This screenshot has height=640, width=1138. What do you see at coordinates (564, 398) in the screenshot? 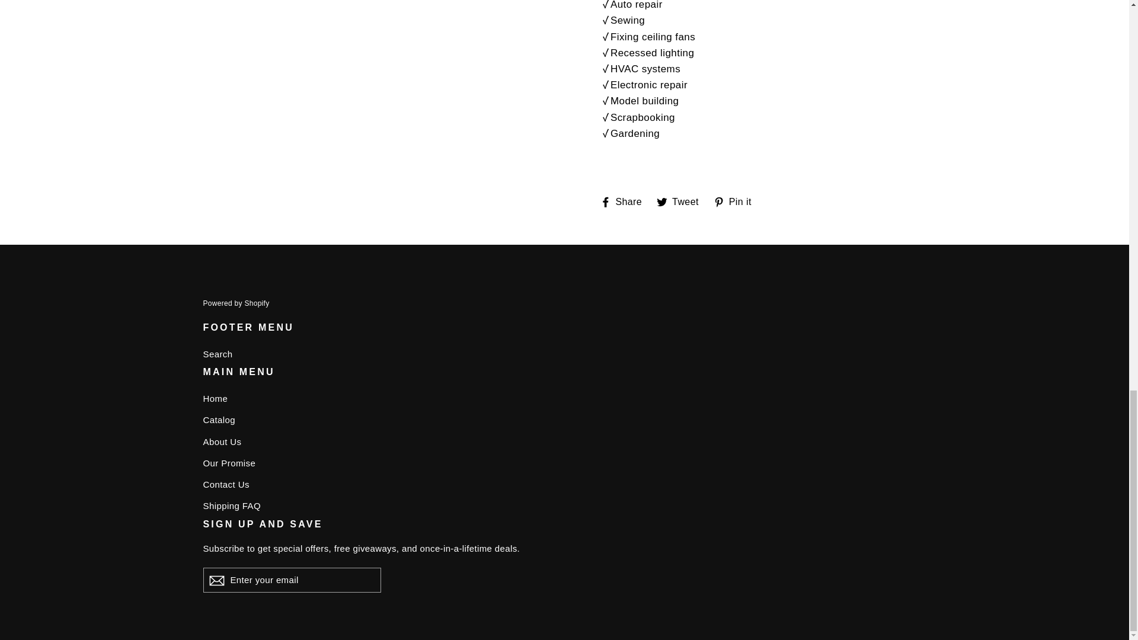
I see `About Us` at bounding box center [564, 398].